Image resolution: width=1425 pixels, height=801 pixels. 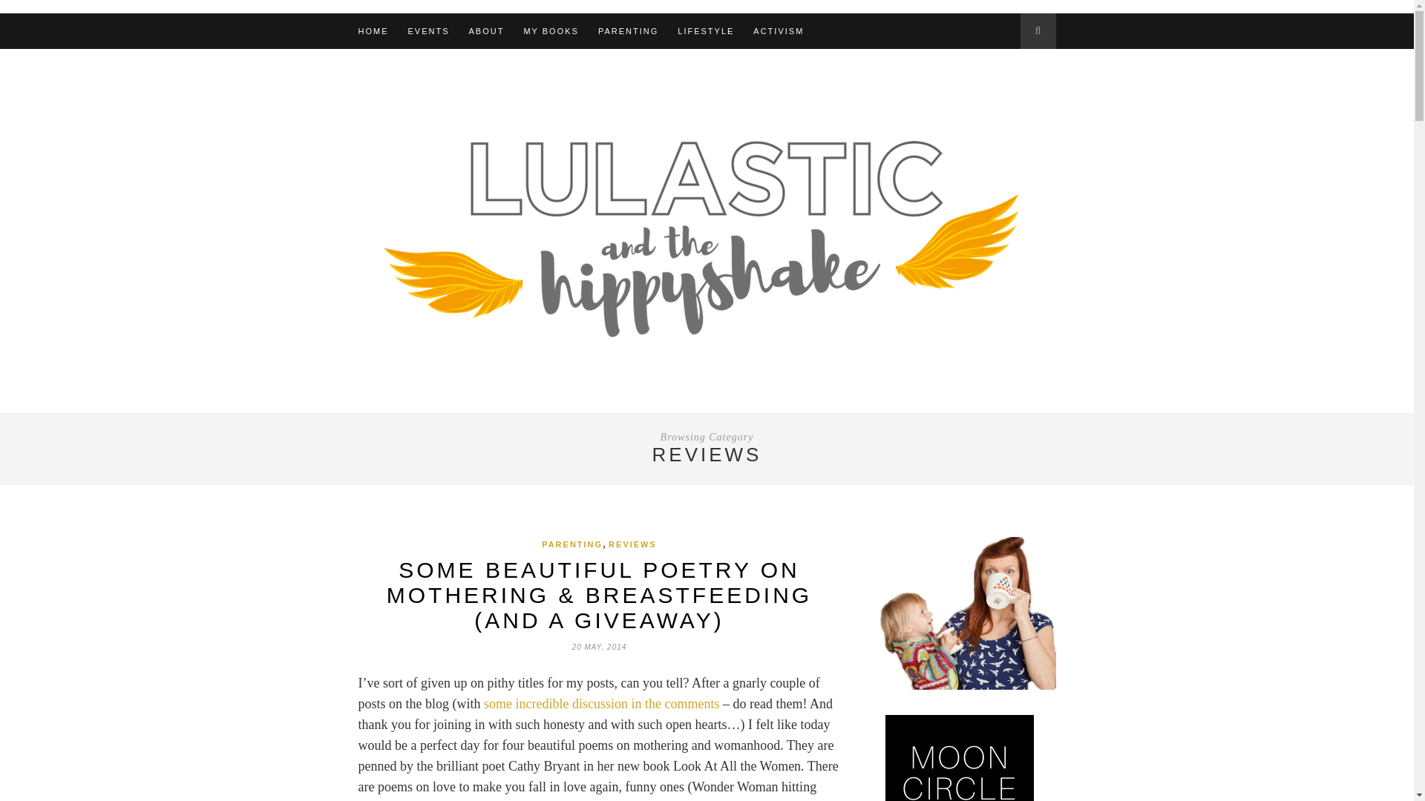 What do you see at coordinates (628, 31) in the screenshot?
I see `PARENTING` at bounding box center [628, 31].